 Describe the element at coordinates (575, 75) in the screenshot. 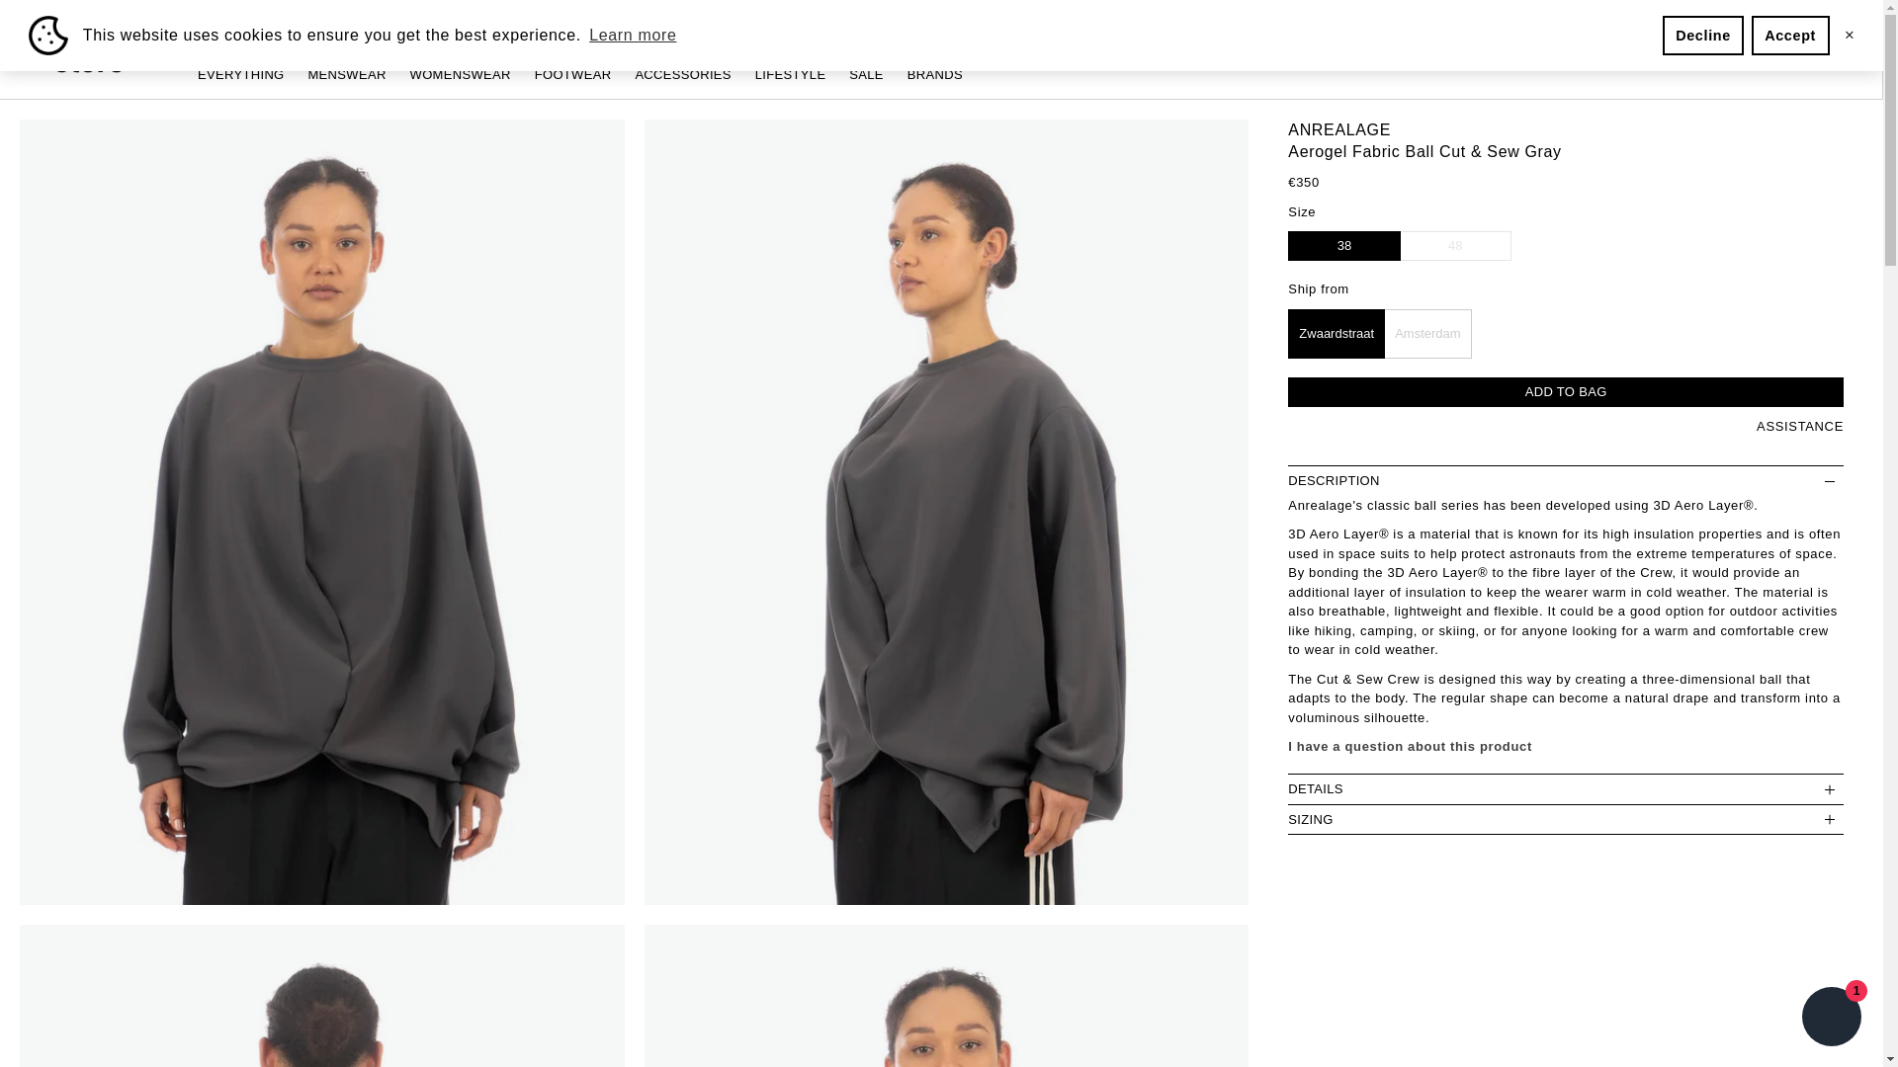

I see `FOOTWEAR` at that location.